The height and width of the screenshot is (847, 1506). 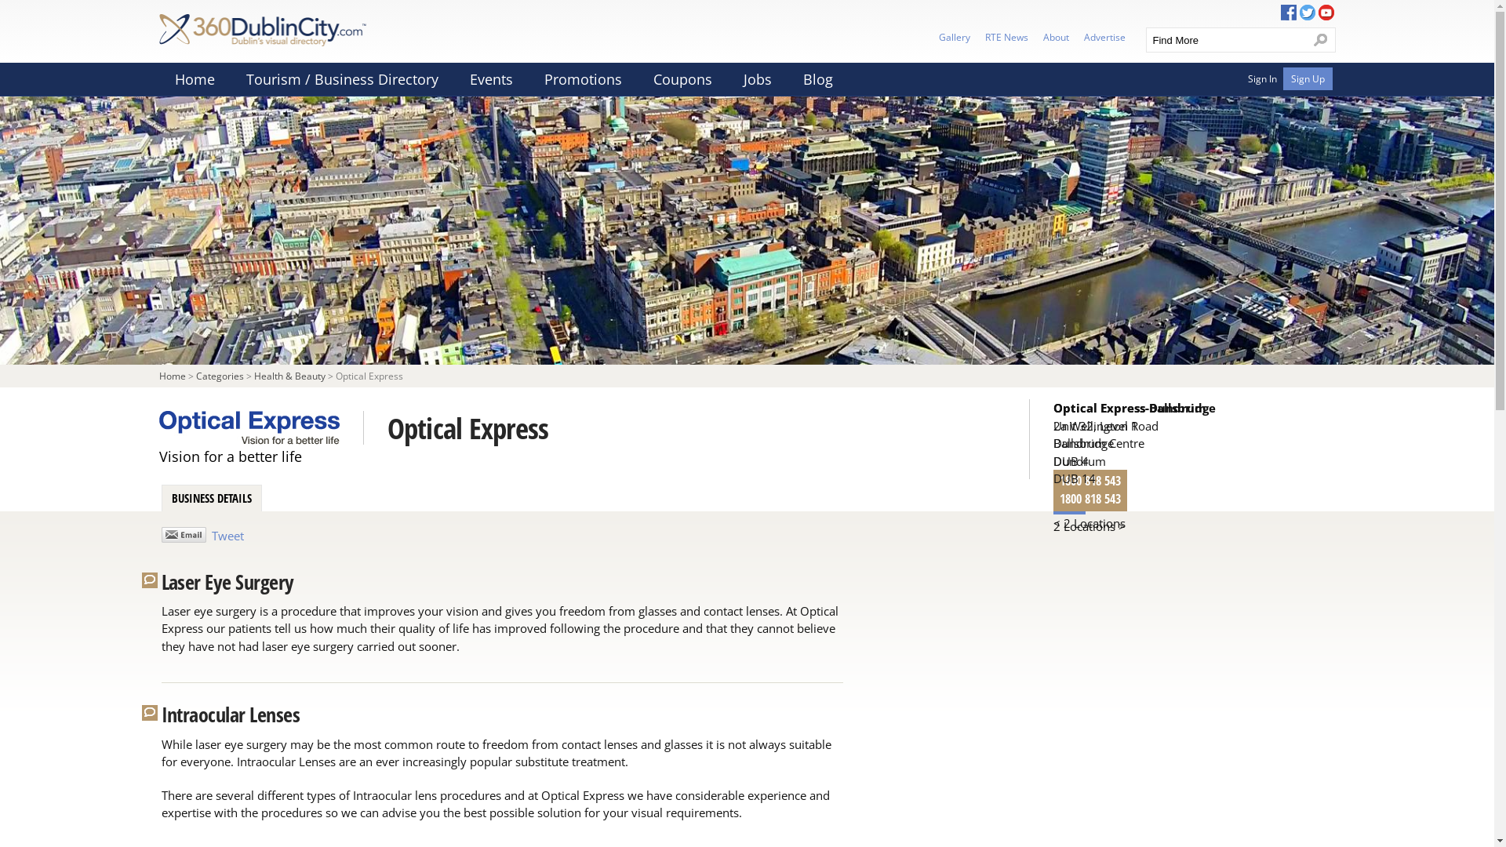 I want to click on Tweet, so click(x=227, y=536).